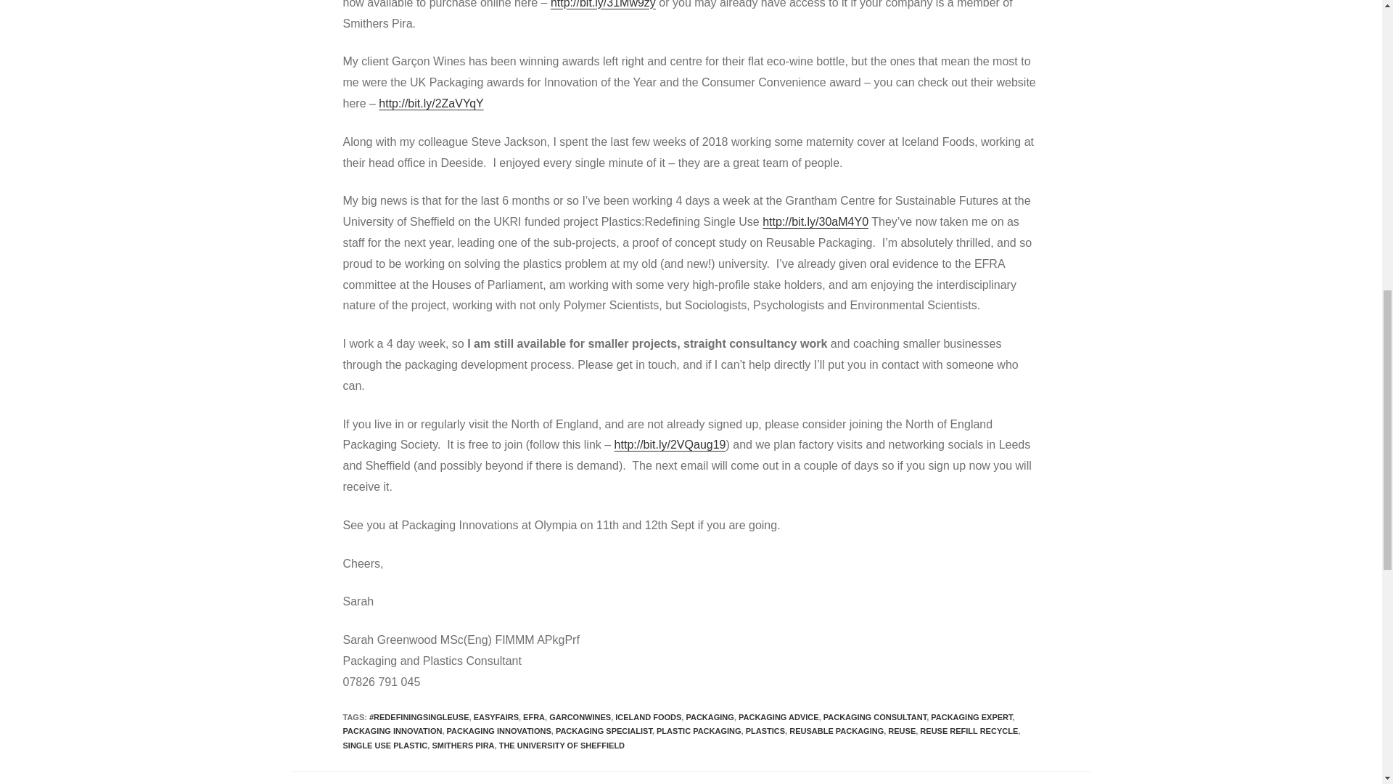  What do you see at coordinates (874, 716) in the screenshot?
I see `PACKAGING CONSULTANT` at bounding box center [874, 716].